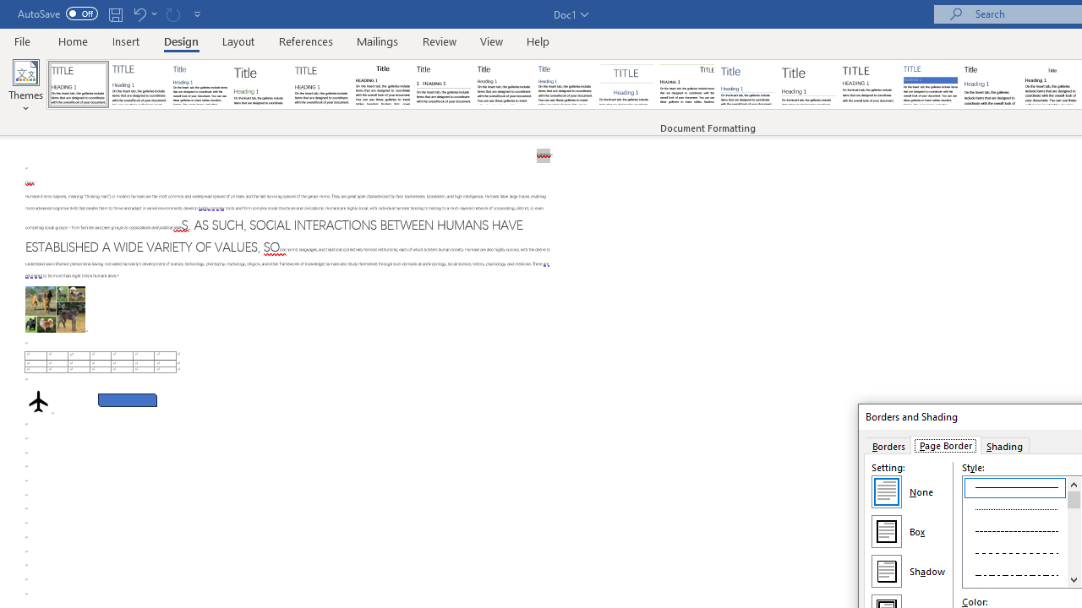 This screenshot has height=608, width=1082. What do you see at coordinates (930, 84) in the screenshot?
I see `Shaded` at bounding box center [930, 84].